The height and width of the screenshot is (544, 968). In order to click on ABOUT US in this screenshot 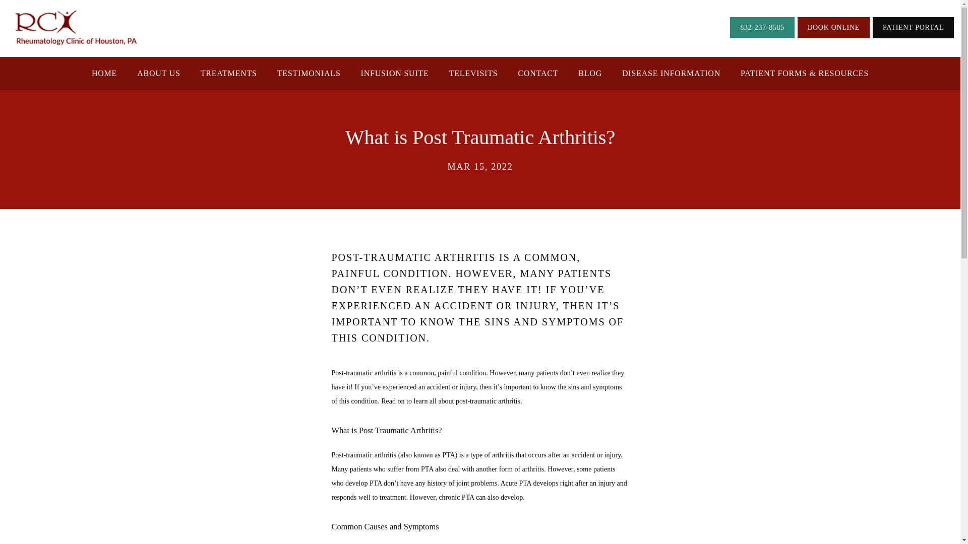, I will do `click(158, 74)`.